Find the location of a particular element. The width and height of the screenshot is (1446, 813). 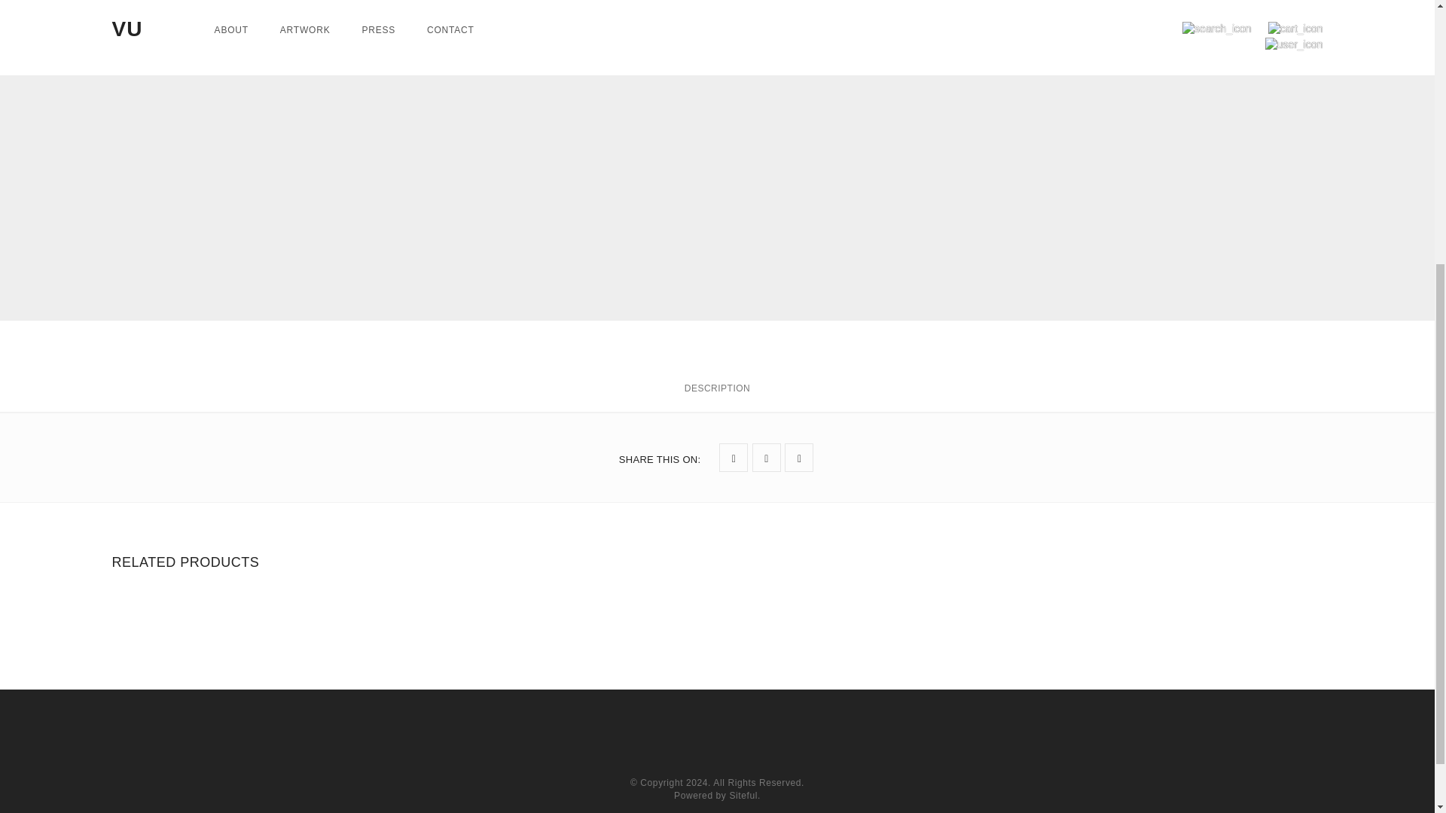

Share On Pinterest is located at coordinates (798, 458).